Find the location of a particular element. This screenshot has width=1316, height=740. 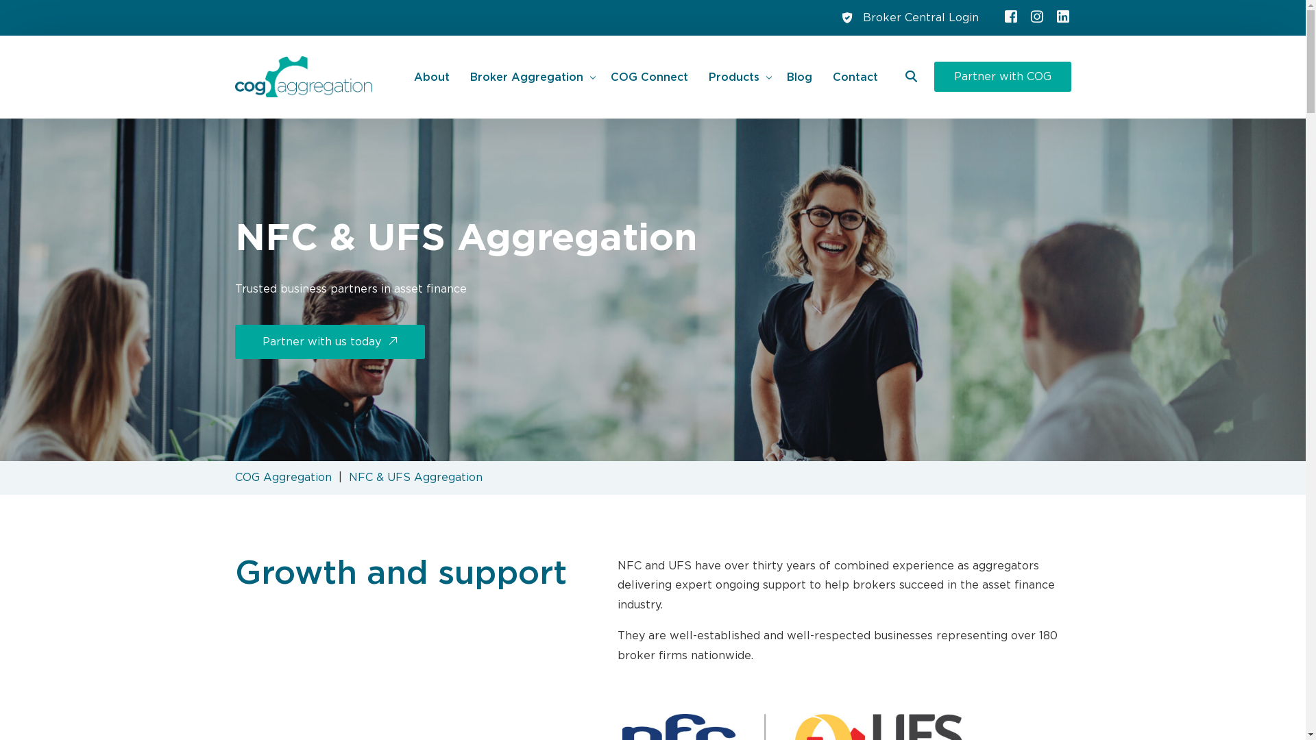

COG Aggregation is located at coordinates (282, 478).